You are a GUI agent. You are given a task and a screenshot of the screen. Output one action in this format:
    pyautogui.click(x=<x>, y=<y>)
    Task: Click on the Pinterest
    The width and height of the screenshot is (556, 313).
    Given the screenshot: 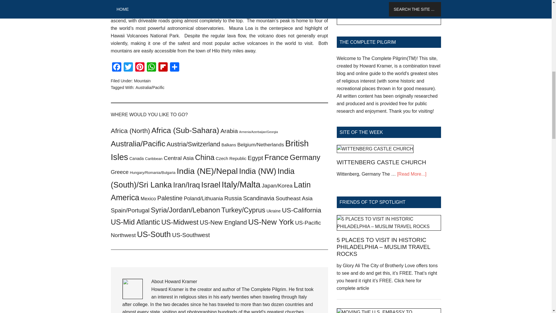 What is the action you would take?
    pyautogui.click(x=140, y=67)
    